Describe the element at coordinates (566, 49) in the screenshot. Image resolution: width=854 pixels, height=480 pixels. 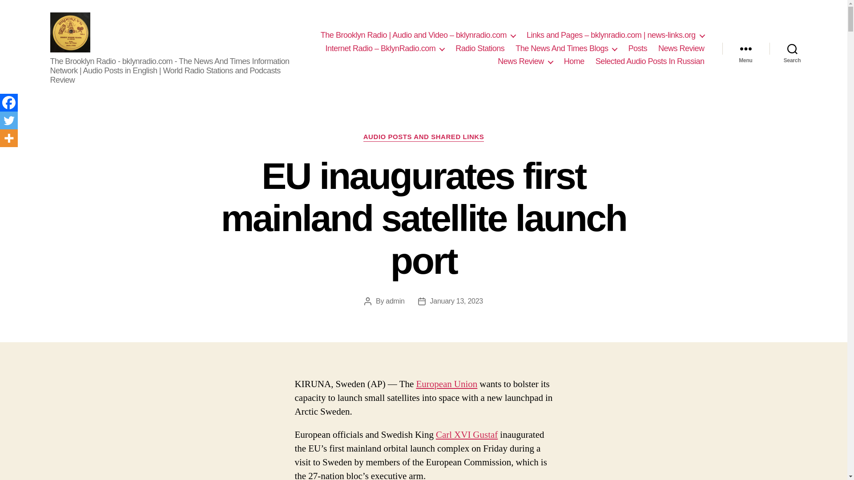
I see `The News And Times Blogs` at that location.